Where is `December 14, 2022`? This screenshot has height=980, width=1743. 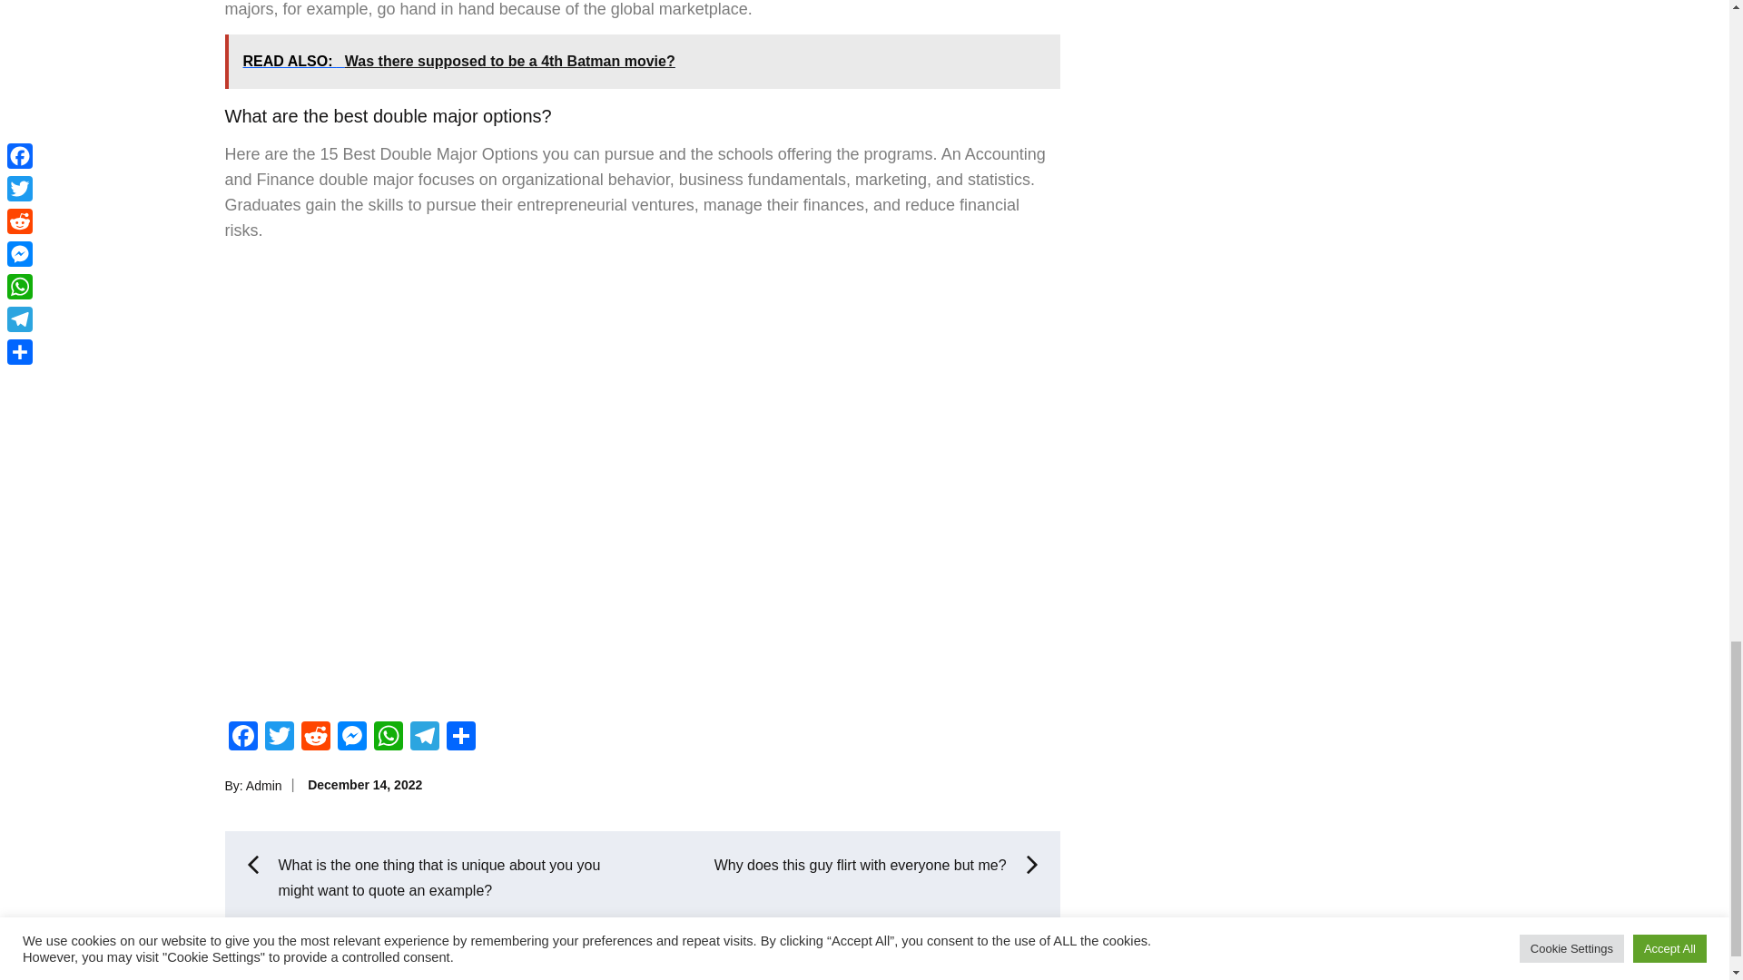
December 14, 2022 is located at coordinates (365, 784).